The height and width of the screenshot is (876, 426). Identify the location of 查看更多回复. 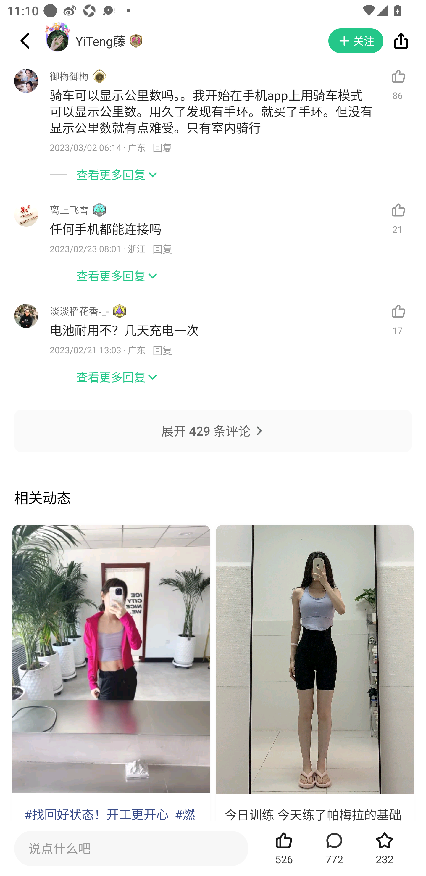
(213, 271).